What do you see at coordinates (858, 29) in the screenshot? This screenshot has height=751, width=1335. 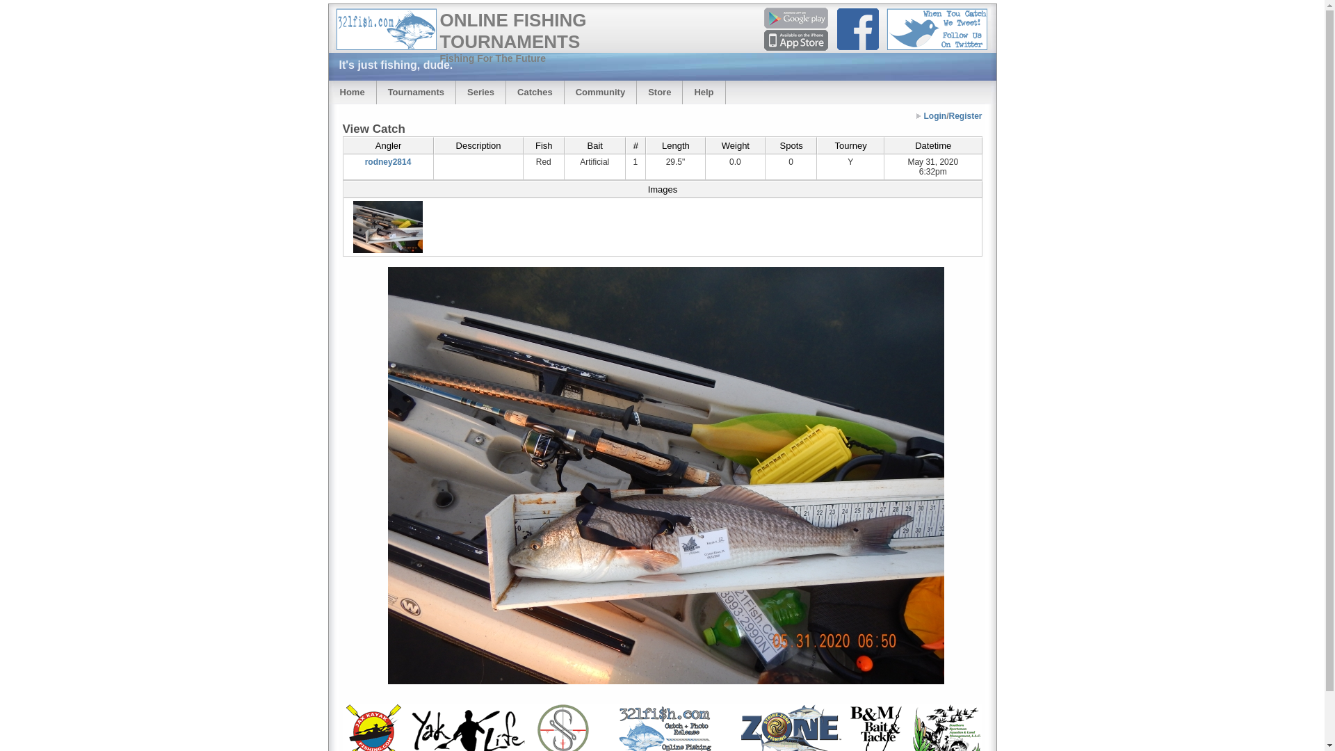 I see `Facebook` at bounding box center [858, 29].